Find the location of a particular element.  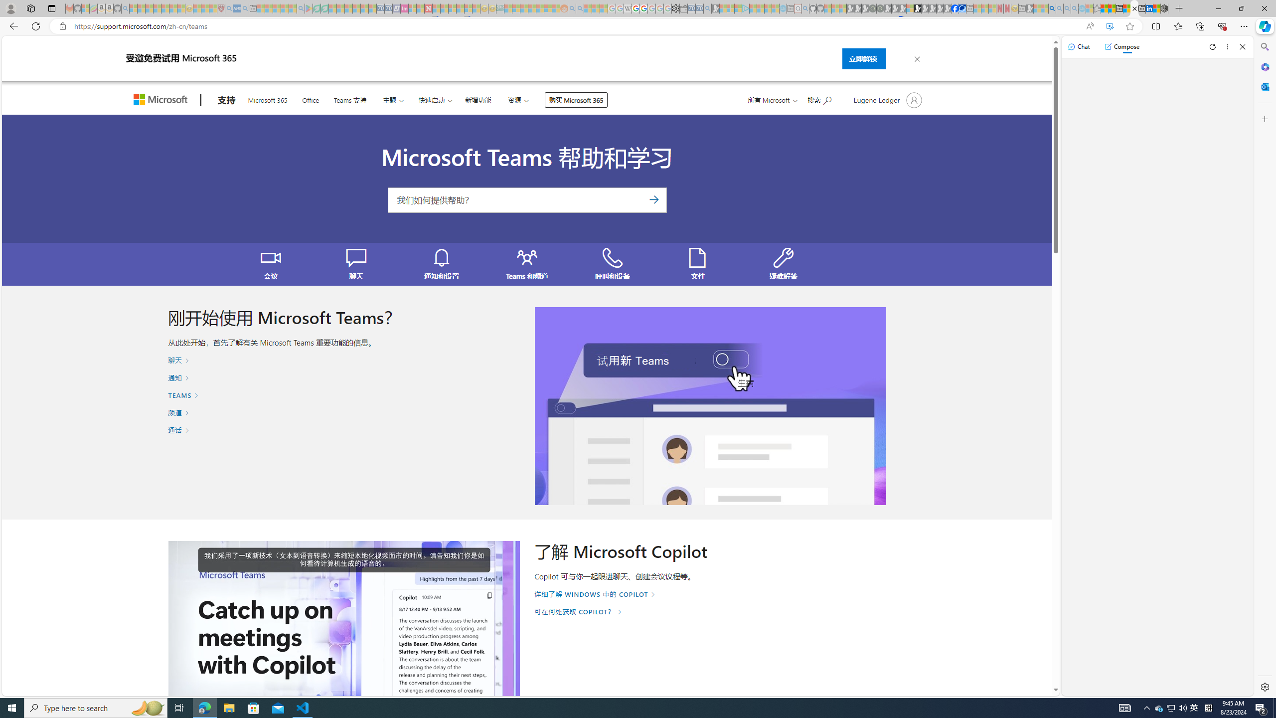

google - Search - Sleeping is located at coordinates (300, 8).